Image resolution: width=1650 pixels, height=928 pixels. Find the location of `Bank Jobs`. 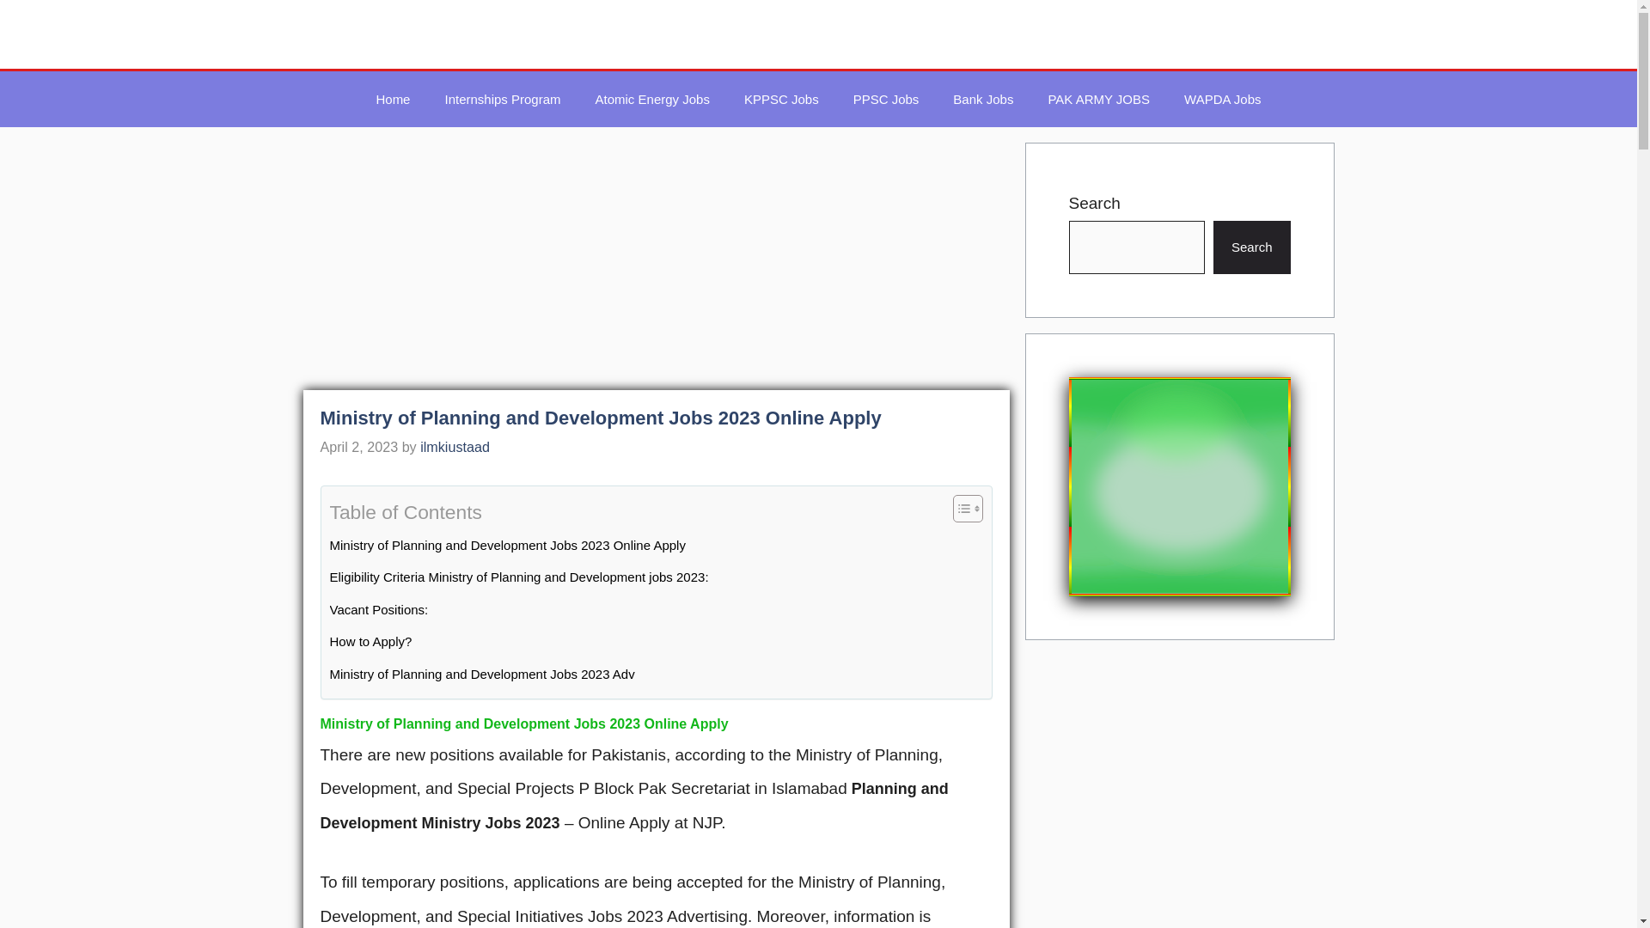

Bank Jobs is located at coordinates (982, 99).